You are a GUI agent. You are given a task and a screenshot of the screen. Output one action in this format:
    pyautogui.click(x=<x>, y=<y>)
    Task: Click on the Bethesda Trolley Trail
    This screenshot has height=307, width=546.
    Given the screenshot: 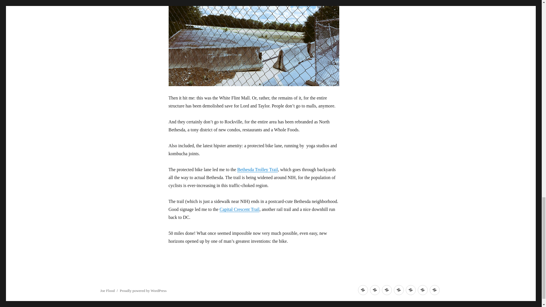 What is the action you would take?
    pyautogui.click(x=257, y=169)
    